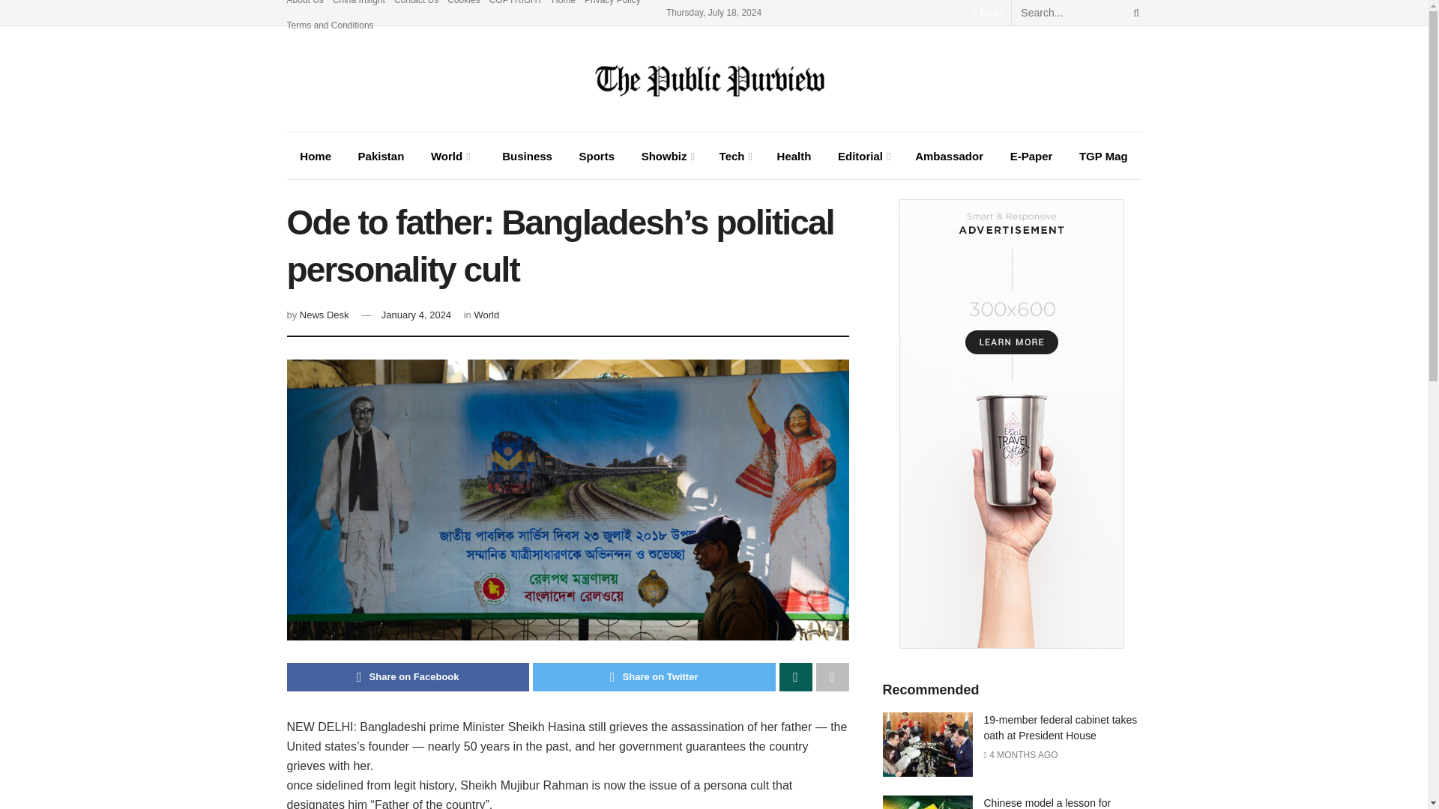 The width and height of the screenshot is (1439, 809). I want to click on Tech, so click(734, 156).